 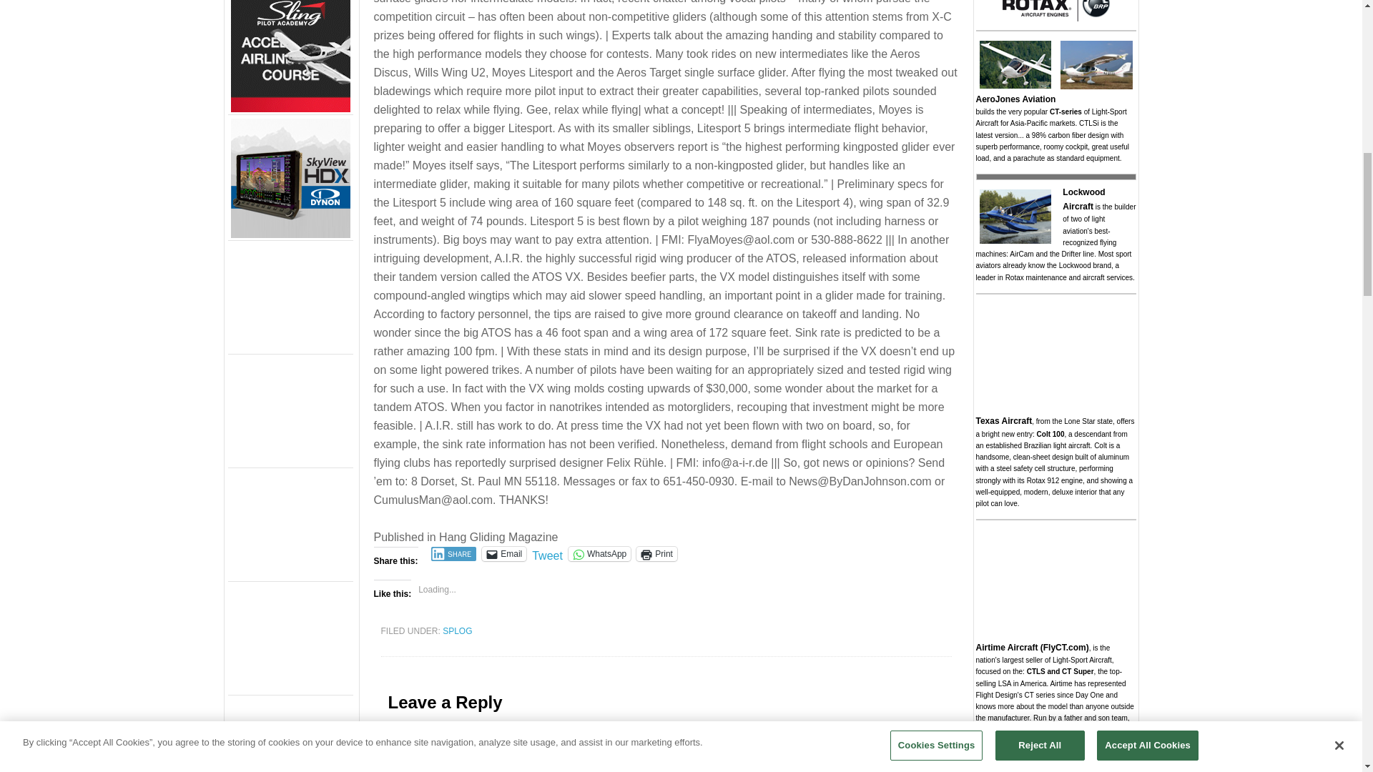 What do you see at coordinates (457, 630) in the screenshot?
I see `SPLOG` at bounding box center [457, 630].